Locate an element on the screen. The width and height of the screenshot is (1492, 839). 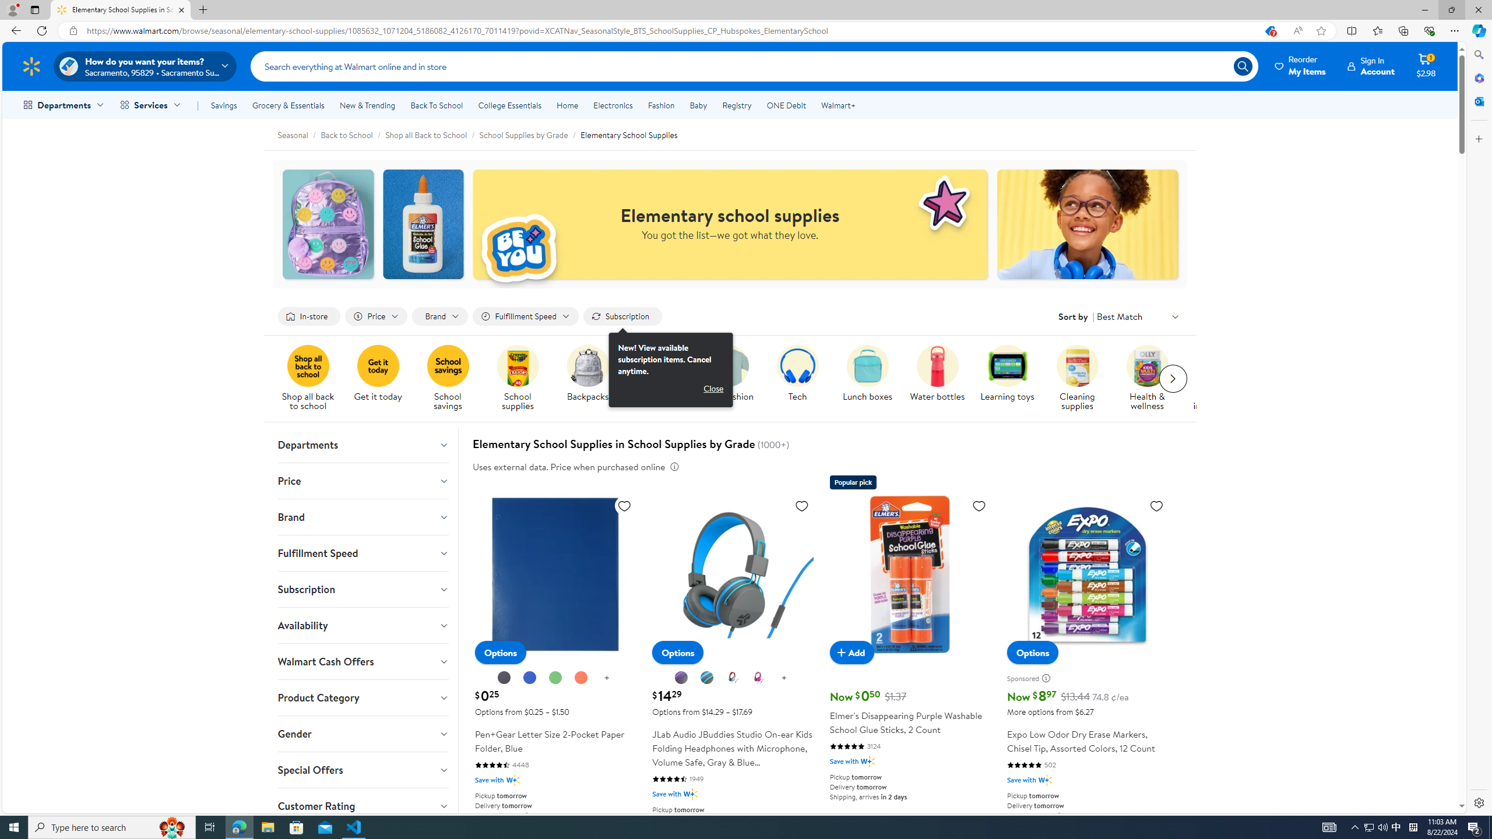
Grocery & Essentials is located at coordinates (288, 105).